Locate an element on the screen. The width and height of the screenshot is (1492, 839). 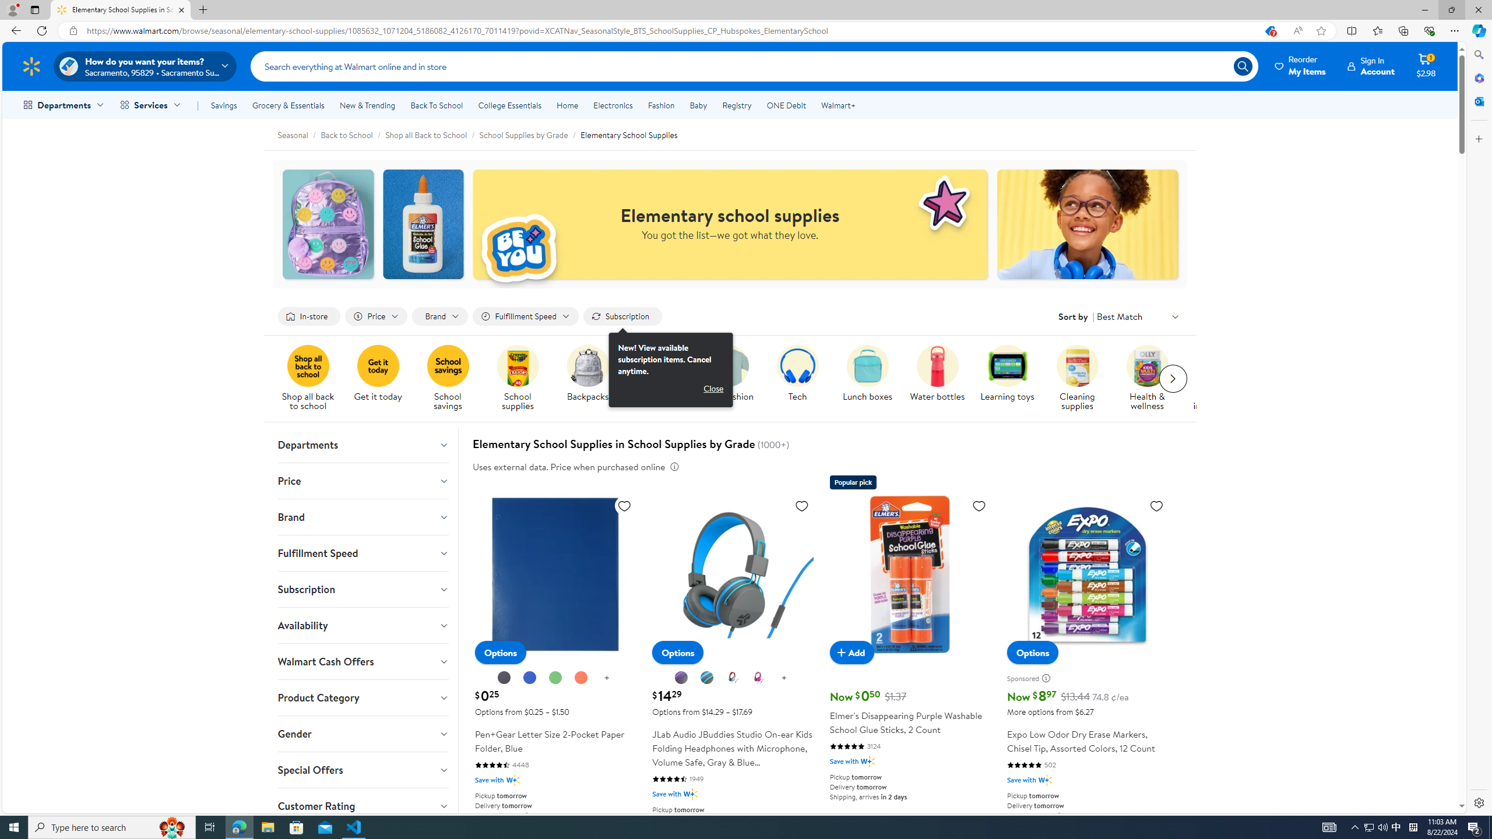
Grocery & Essentials is located at coordinates (288, 105).